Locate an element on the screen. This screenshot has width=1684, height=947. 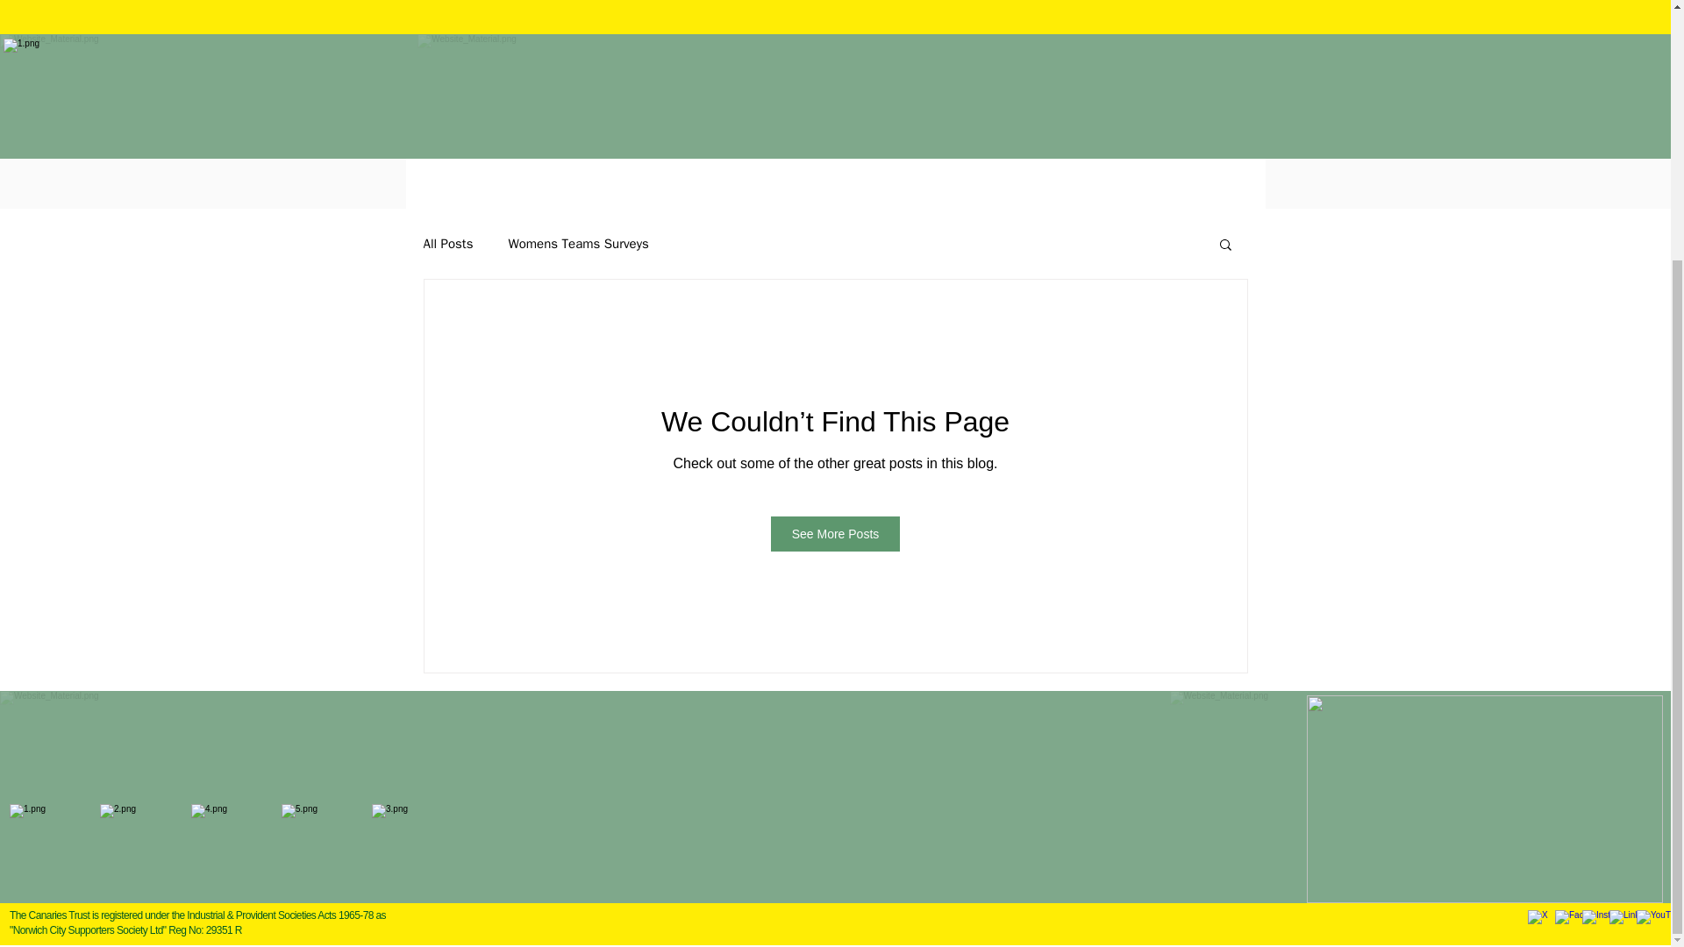
See More Posts is located at coordinates (836, 533).